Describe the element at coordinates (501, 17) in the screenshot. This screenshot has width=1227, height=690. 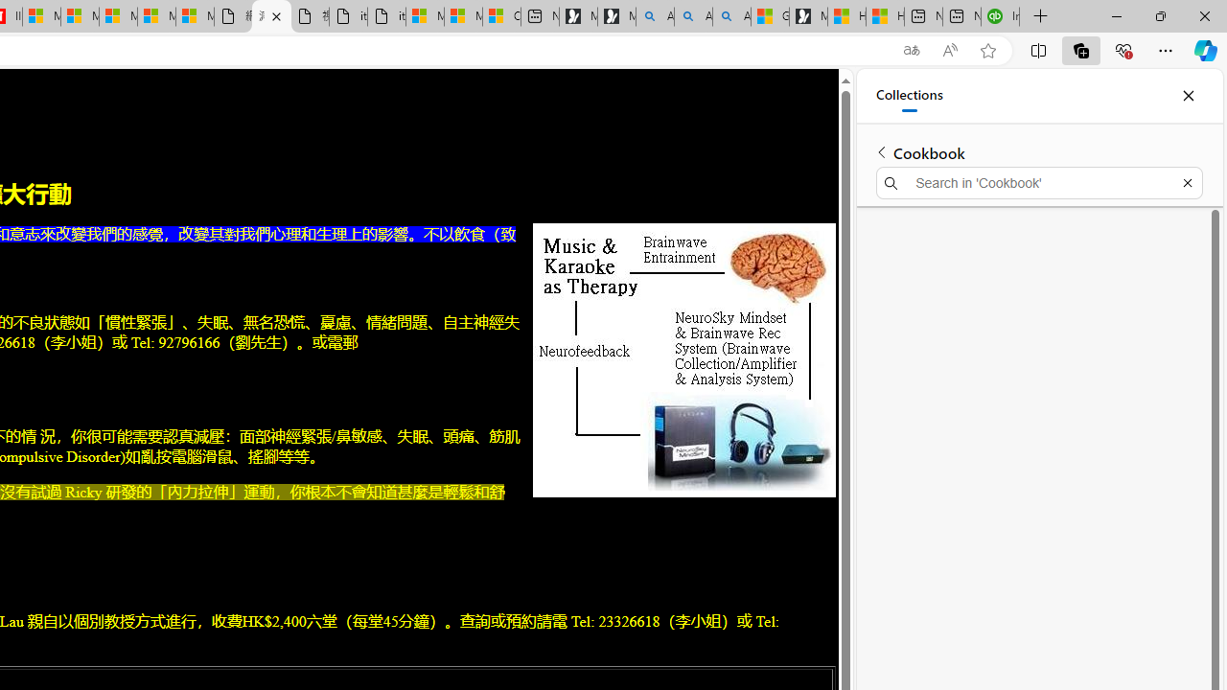
I see `Consumer Health Data Privacy Policy` at that location.